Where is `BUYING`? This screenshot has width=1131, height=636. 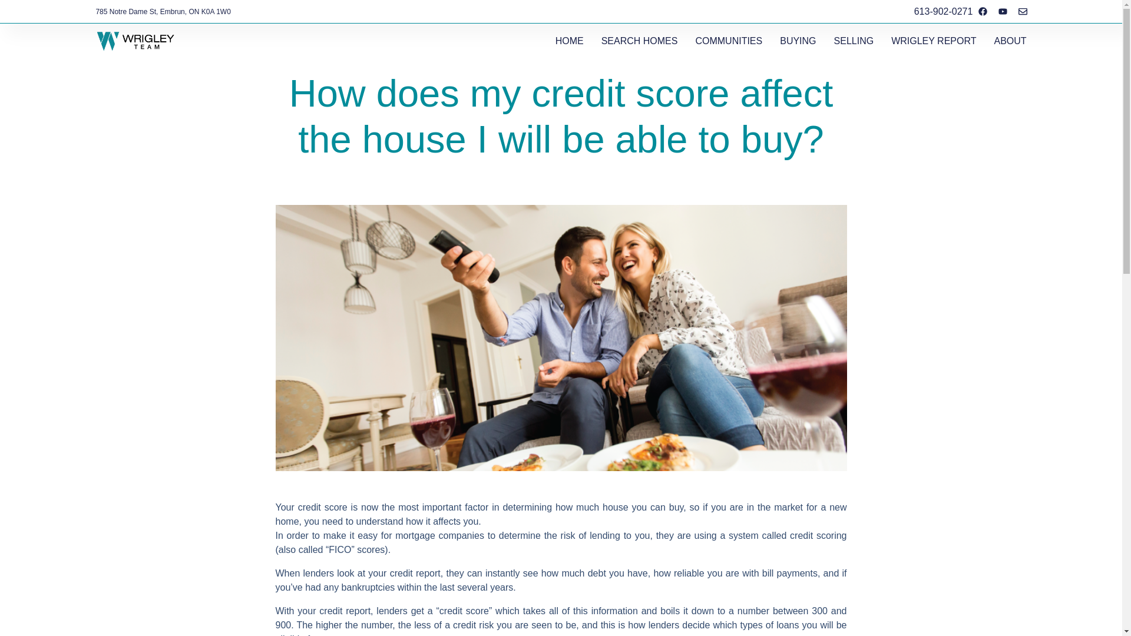 BUYING is located at coordinates (798, 41).